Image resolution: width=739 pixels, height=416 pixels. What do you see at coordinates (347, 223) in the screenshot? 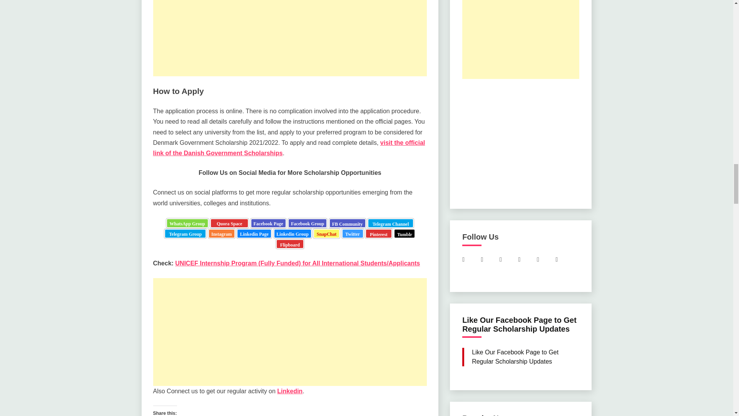
I see `Get Fully Funded Foreign Scholarships` at bounding box center [347, 223].